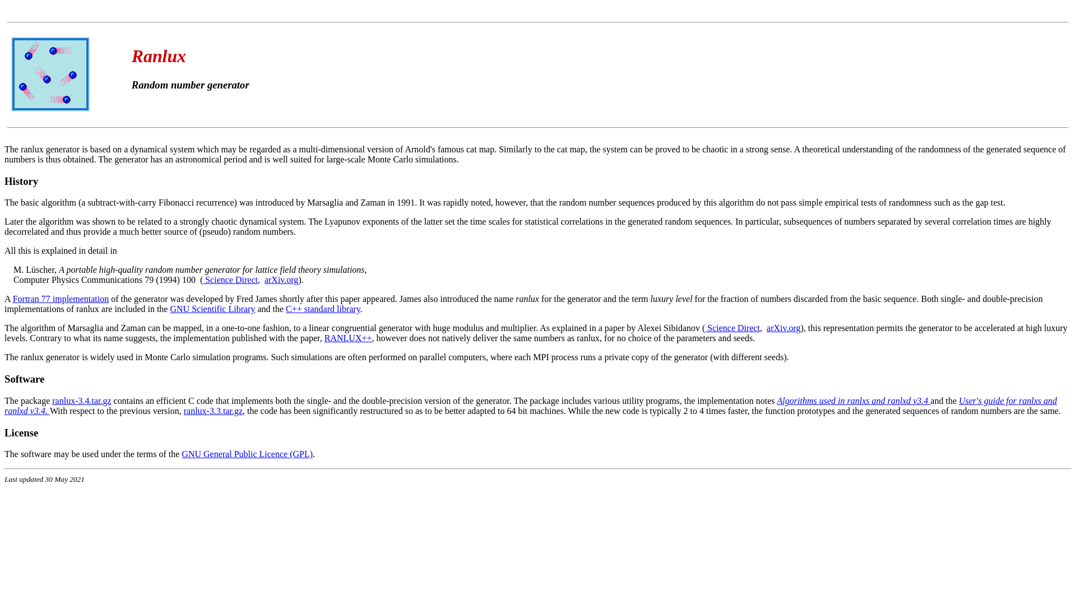 This screenshot has width=1076, height=605. Describe the element at coordinates (323, 309) in the screenshot. I see `C++ standard library` at that location.